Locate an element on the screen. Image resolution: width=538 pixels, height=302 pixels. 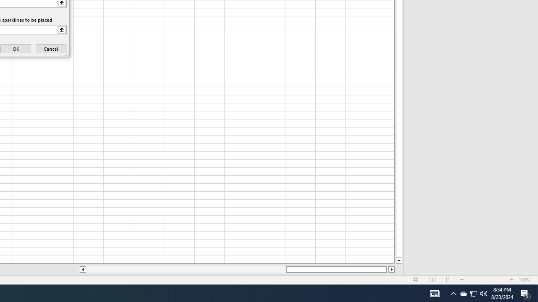
Normal is located at coordinates (415, 280).